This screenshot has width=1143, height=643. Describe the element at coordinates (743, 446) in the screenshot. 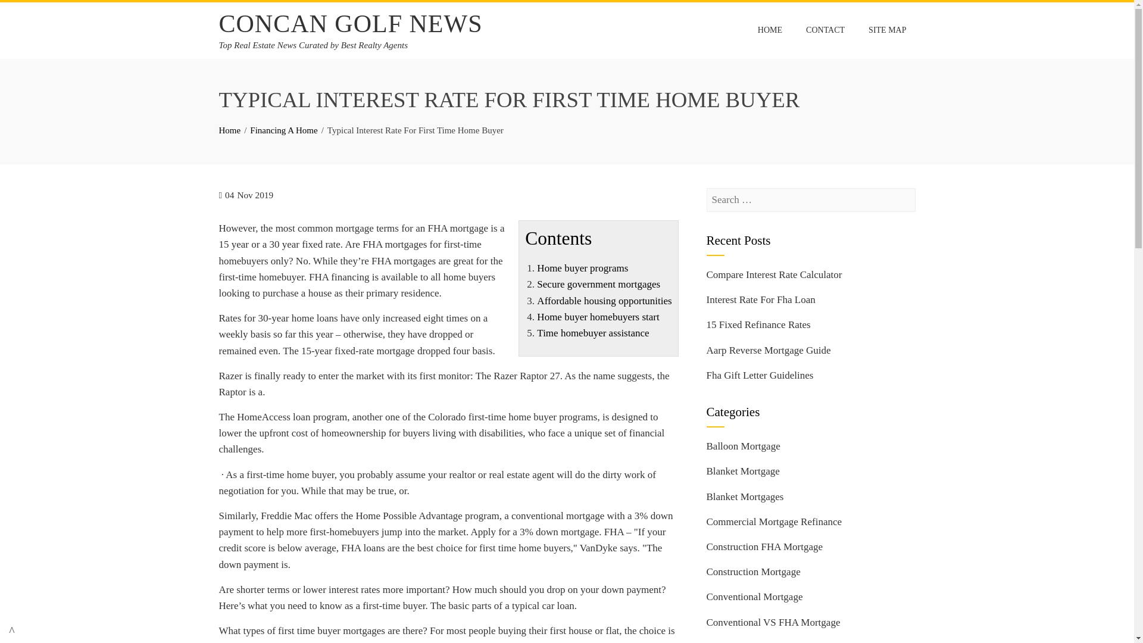

I see `Balloon Mortgage` at that location.